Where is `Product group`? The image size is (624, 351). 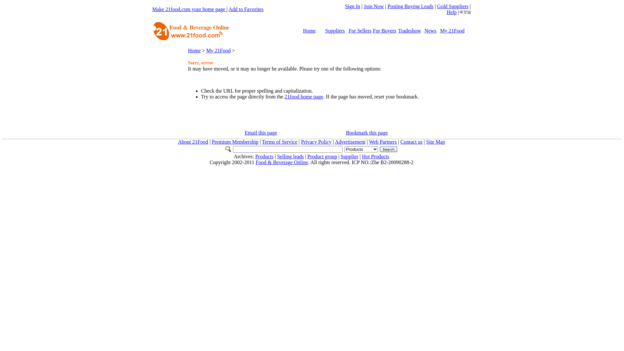 Product group is located at coordinates (322, 157).